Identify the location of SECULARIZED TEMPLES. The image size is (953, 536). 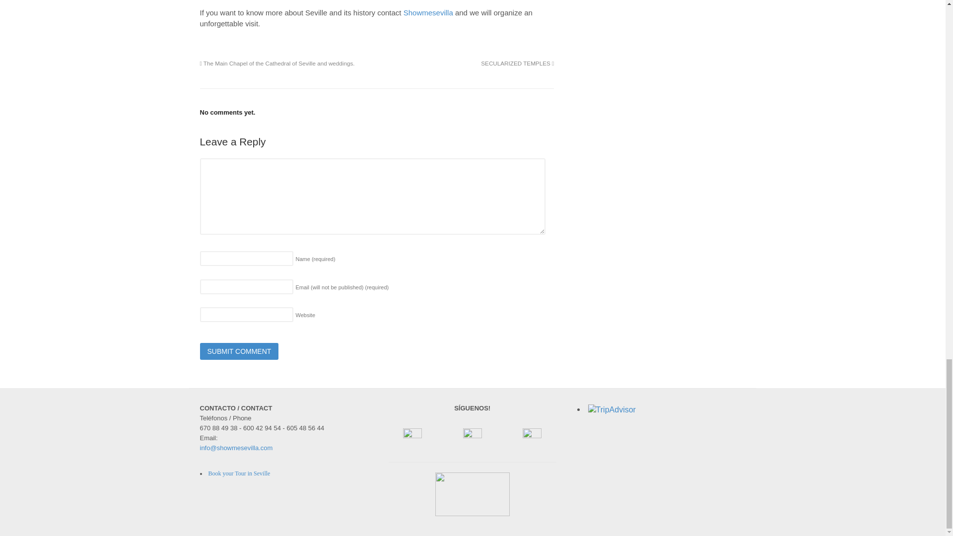
(517, 63).